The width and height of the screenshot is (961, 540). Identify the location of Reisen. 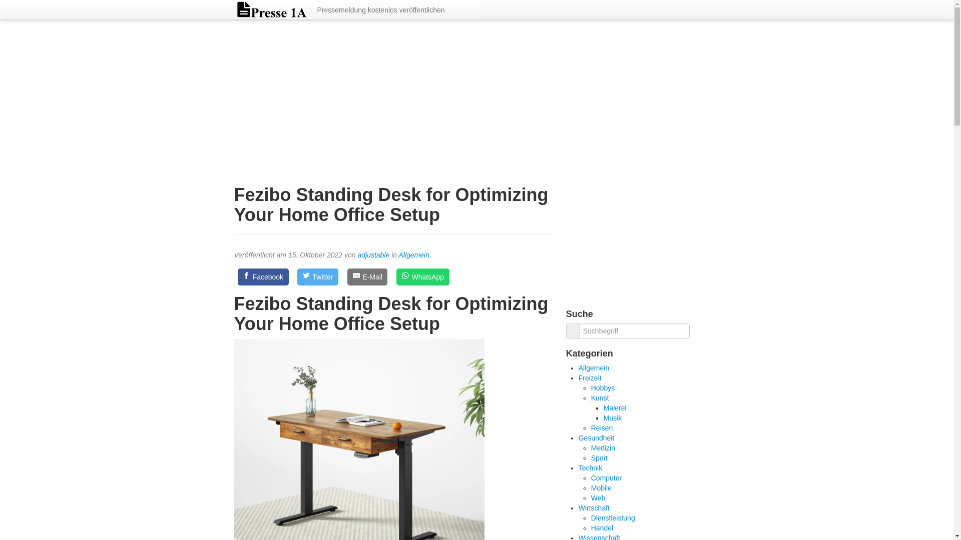
(602, 428).